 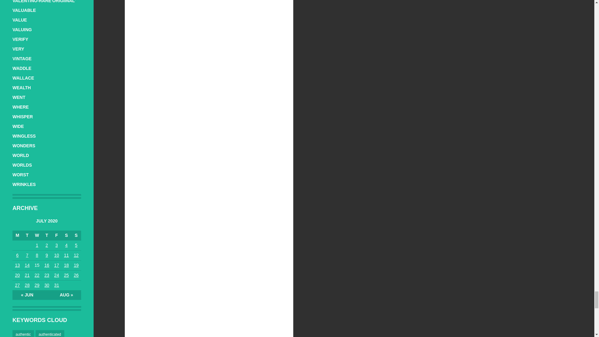 What do you see at coordinates (56, 235) in the screenshot?
I see `Friday` at bounding box center [56, 235].